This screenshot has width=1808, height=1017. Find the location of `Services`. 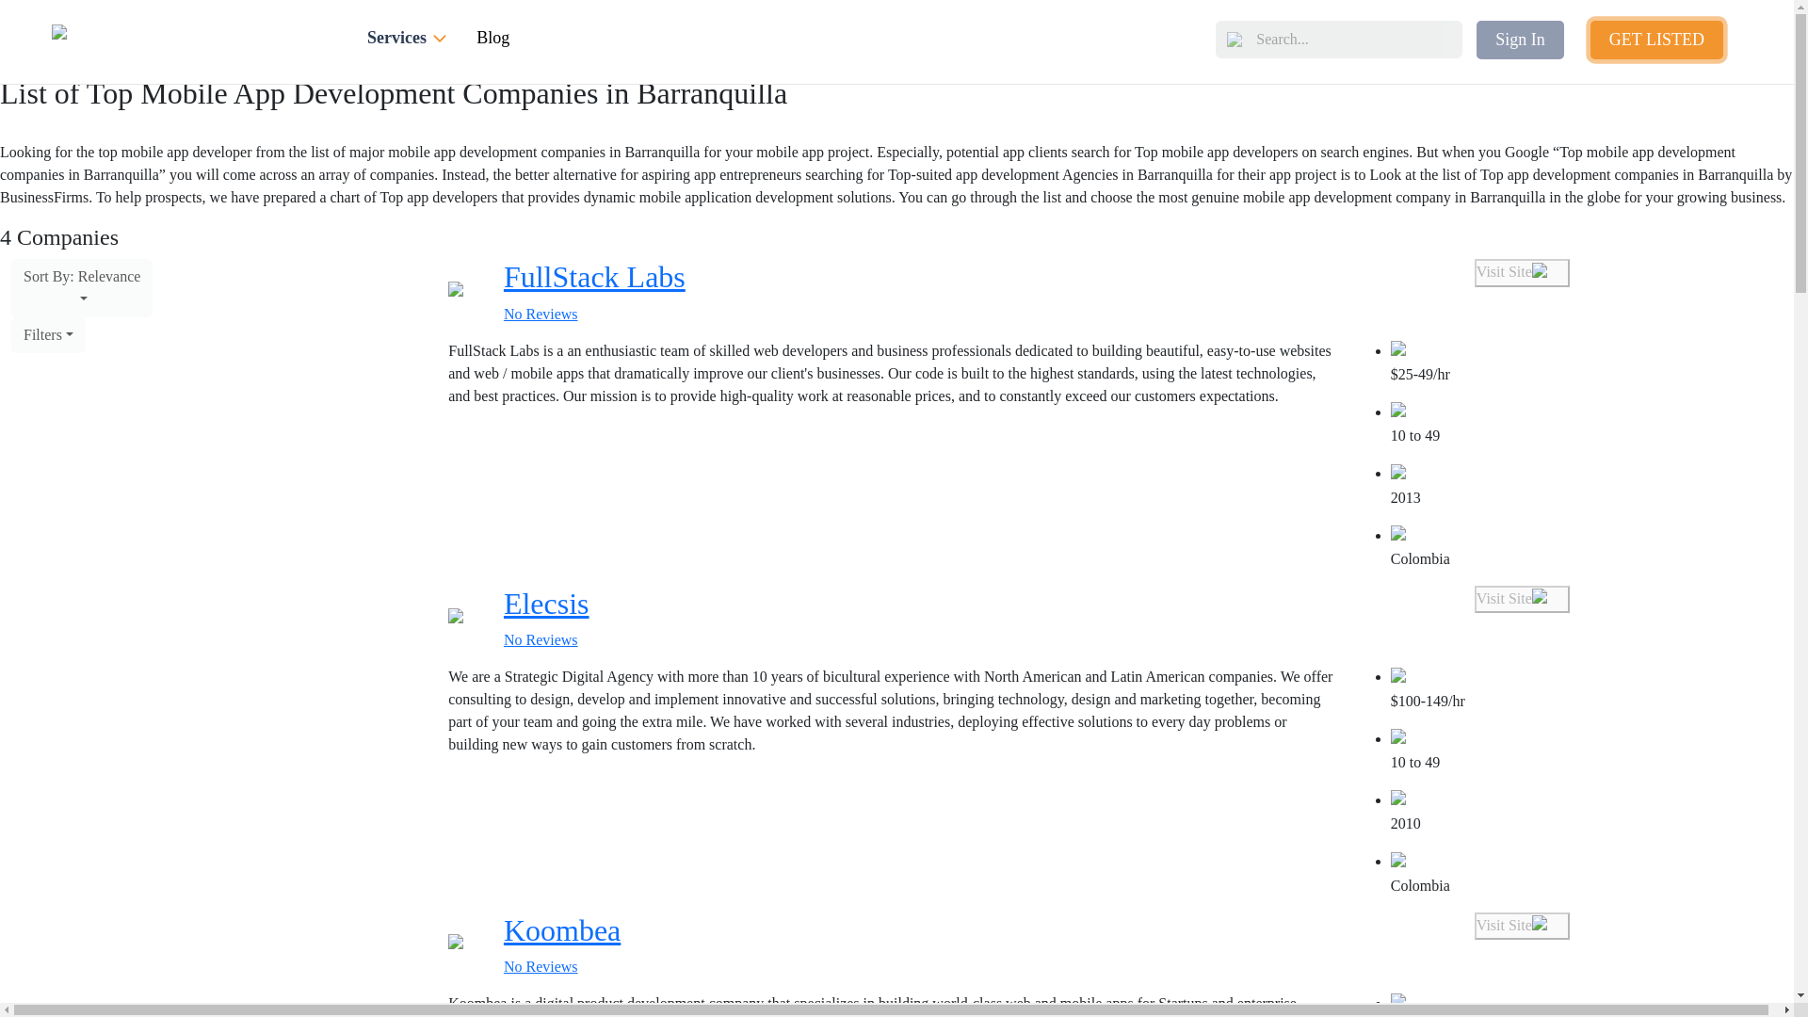

Services is located at coordinates (410, 40).